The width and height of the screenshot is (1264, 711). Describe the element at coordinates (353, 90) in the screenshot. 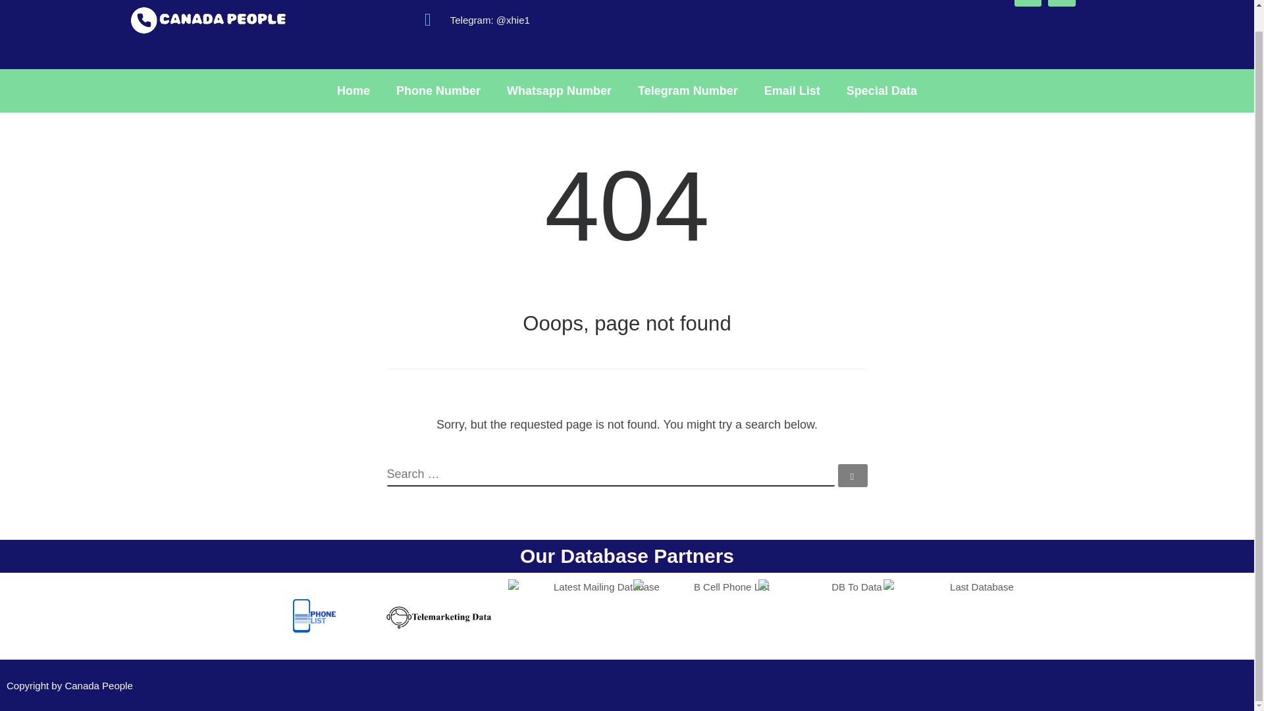

I see `Home` at that location.